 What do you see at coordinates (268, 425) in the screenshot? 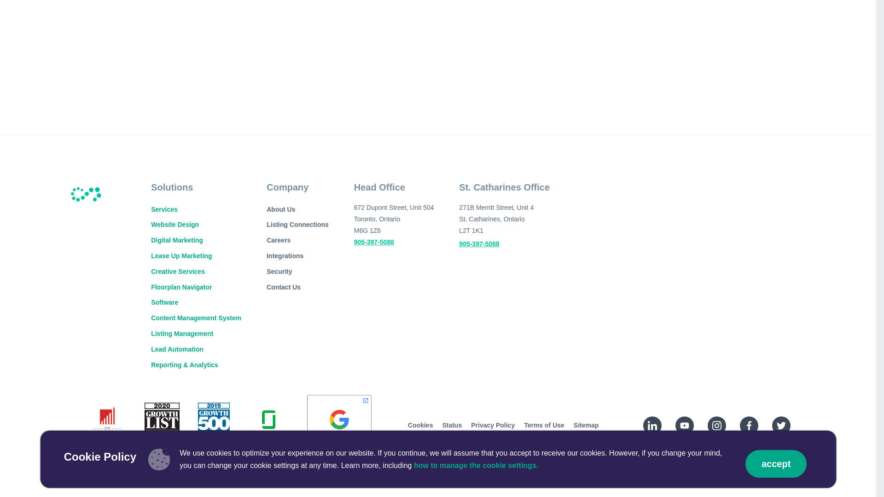
I see `Glassdoor Jobs` at bounding box center [268, 425].